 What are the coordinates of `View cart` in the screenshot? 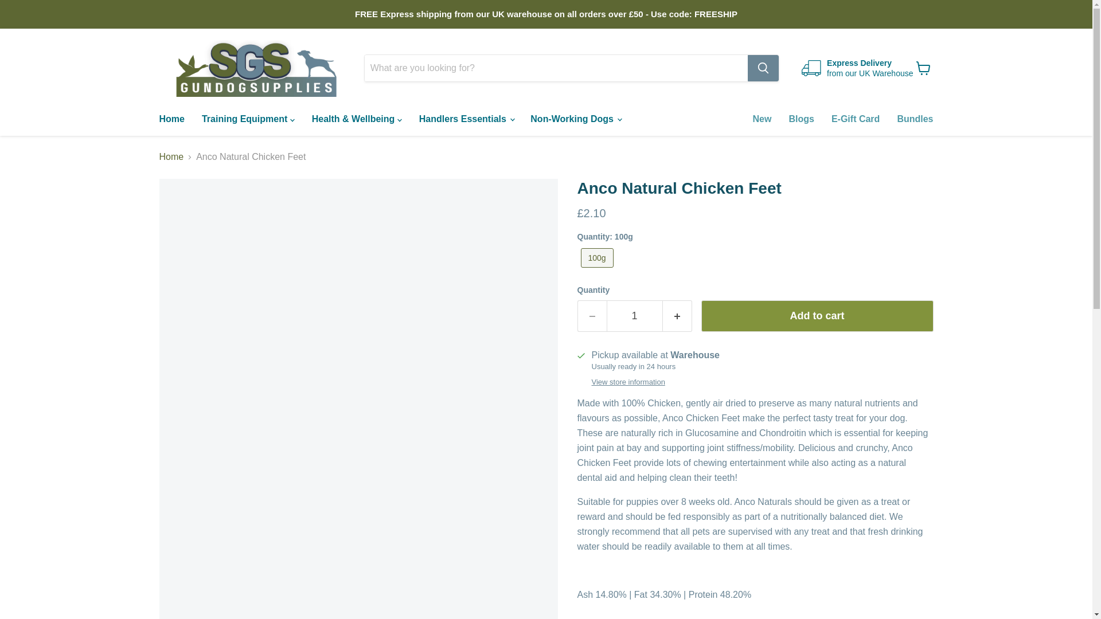 It's located at (923, 68).